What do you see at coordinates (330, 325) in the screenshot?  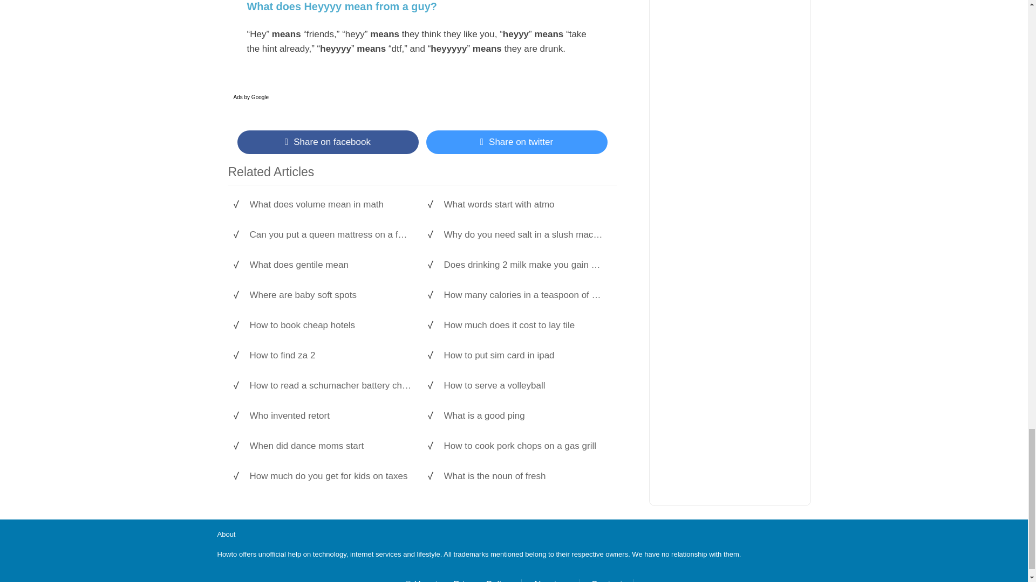 I see `How to book cheap hotels` at bounding box center [330, 325].